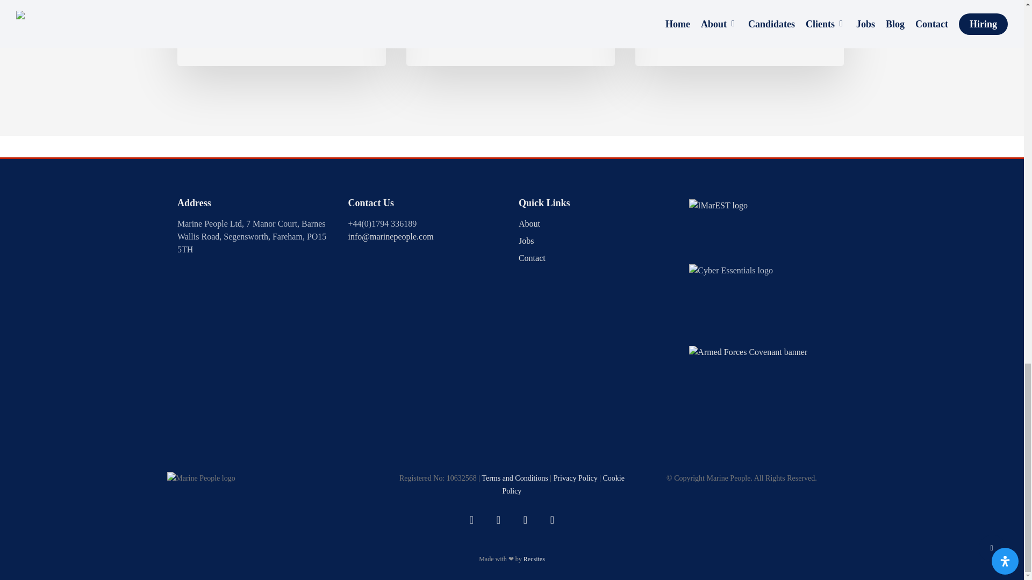 The width and height of the screenshot is (1032, 580). What do you see at coordinates (597, 223) in the screenshot?
I see `About` at bounding box center [597, 223].